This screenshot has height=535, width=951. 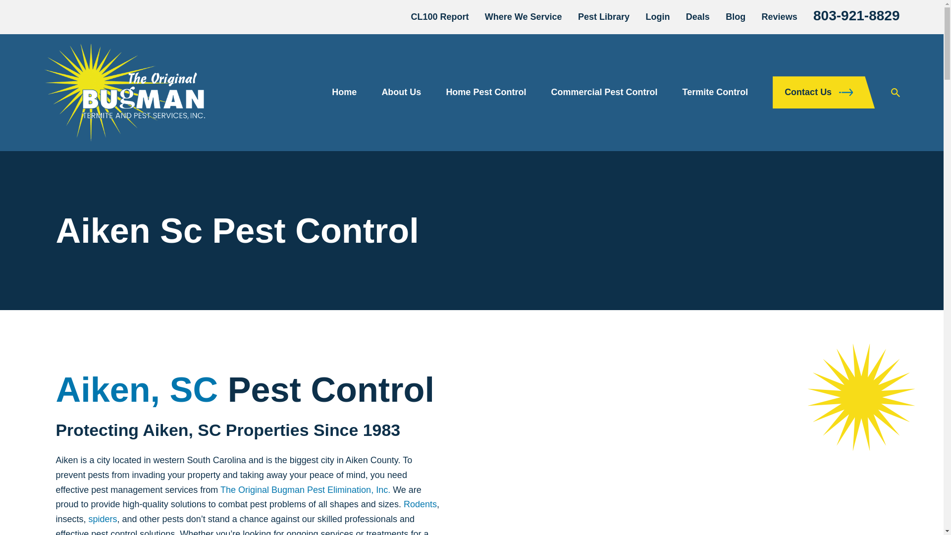 What do you see at coordinates (604, 17) in the screenshot?
I see `Pest Library` at bounding box center [604, 17].